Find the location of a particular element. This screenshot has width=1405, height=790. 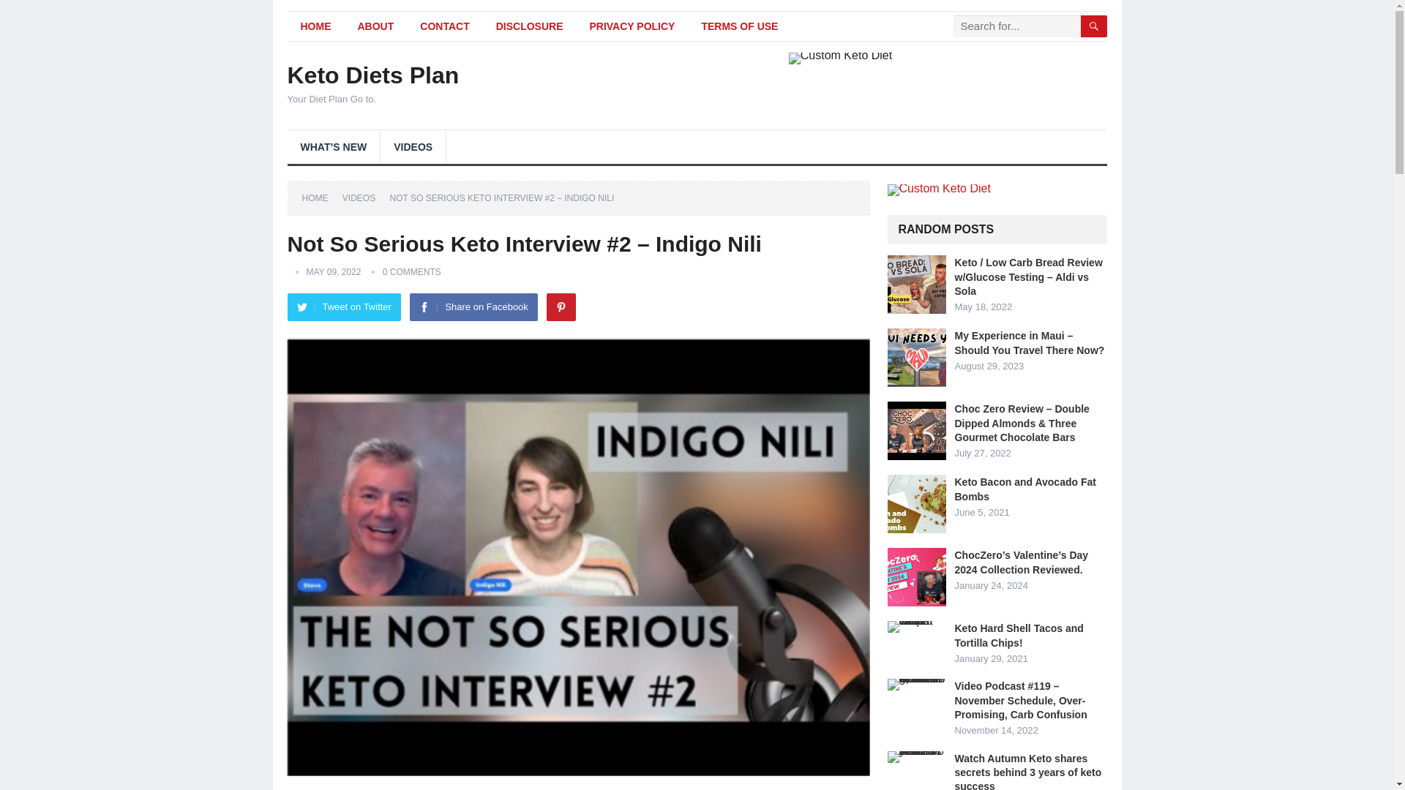

CONTACT is located at coordinates (444, 26).